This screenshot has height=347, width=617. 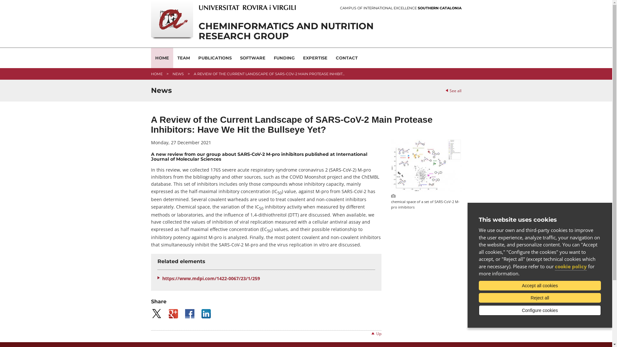 I want to click on Up, so click(x=379, y=334).